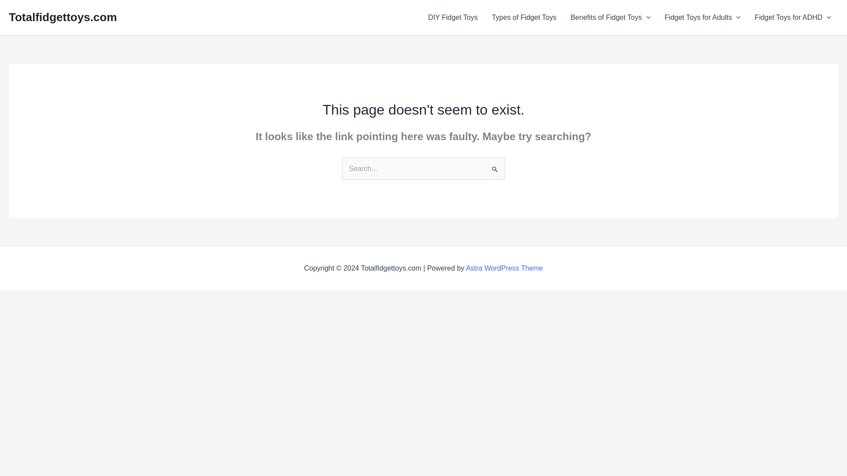 Image resolution: width=847 pixels, height=476 pixels. I want to click on Types of Fidget Toys, so click(524, 18).